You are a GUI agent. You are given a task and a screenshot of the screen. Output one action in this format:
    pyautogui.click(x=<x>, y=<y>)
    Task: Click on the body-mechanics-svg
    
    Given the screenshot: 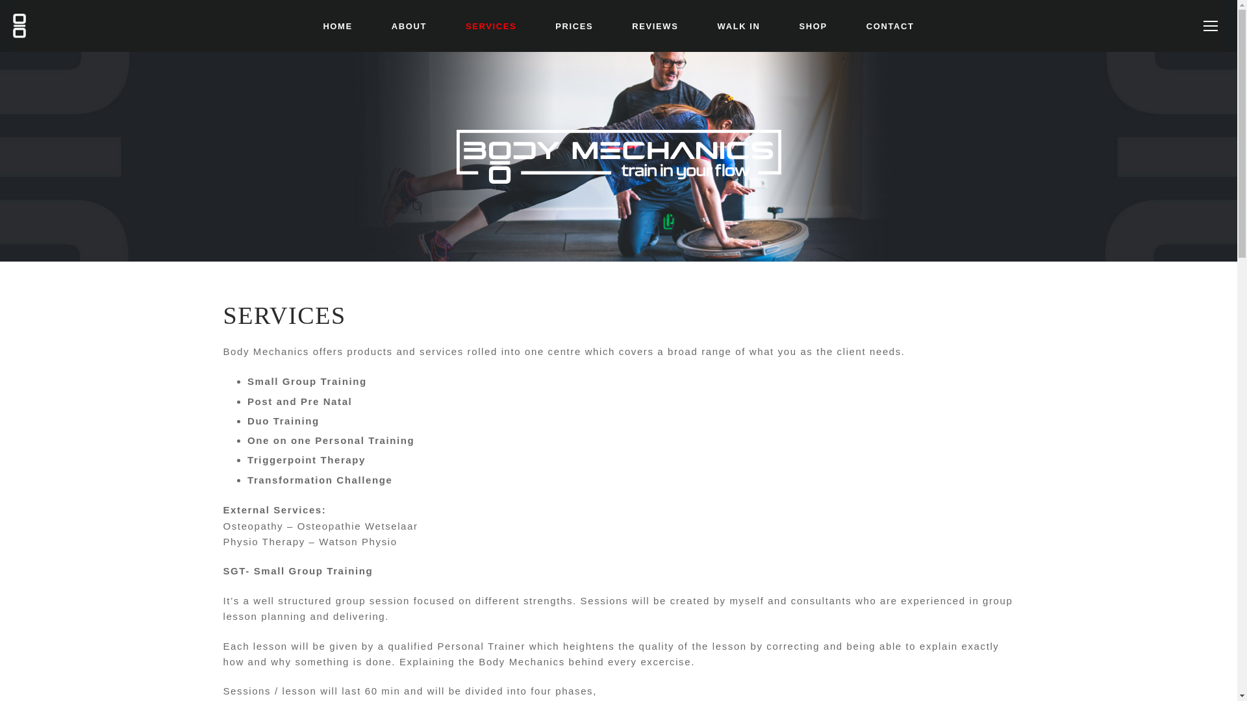 What is the action you would take?
    pyautogui.click(x=618, y=156)
    